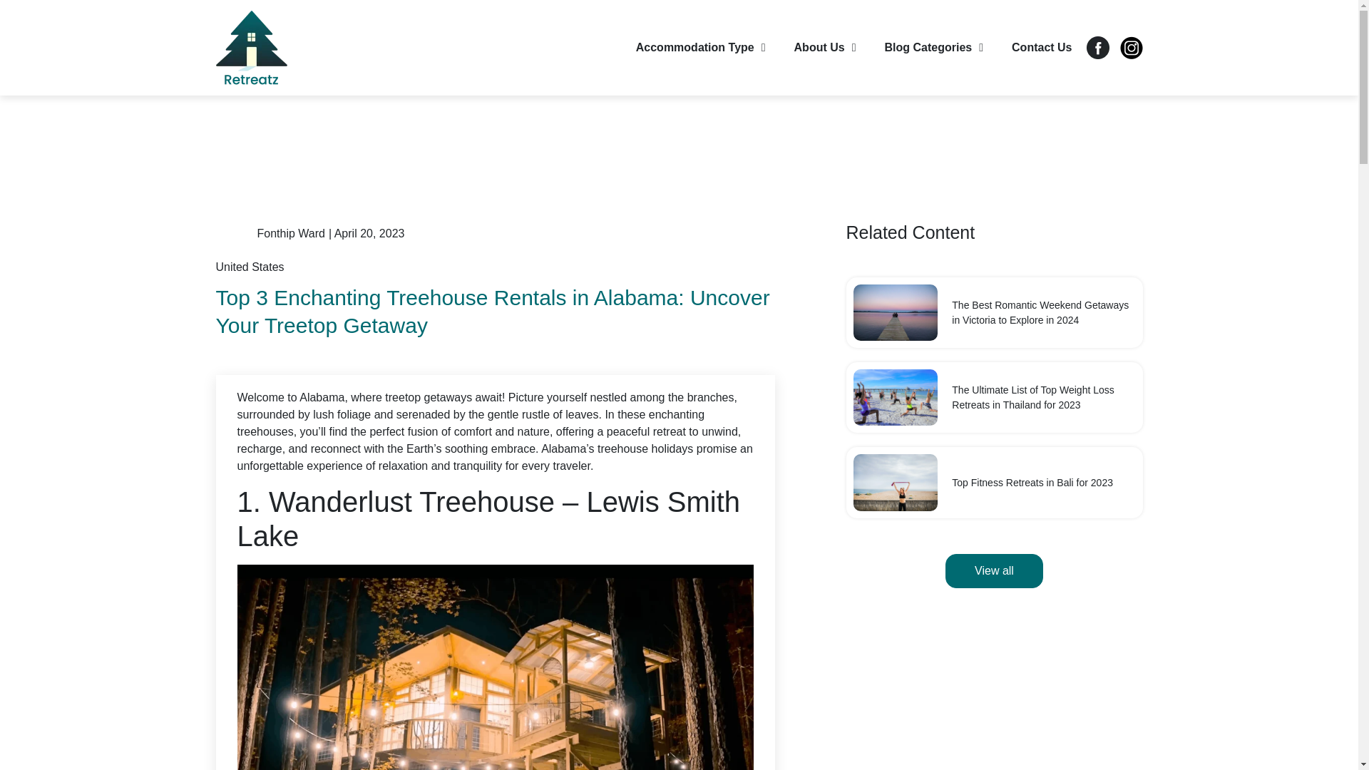  What do you see at coordinates (1032, 482) in the screenshot?
I see `Top Fitness Retreats in Bali for 2023` at bounding box center [1032, 482].